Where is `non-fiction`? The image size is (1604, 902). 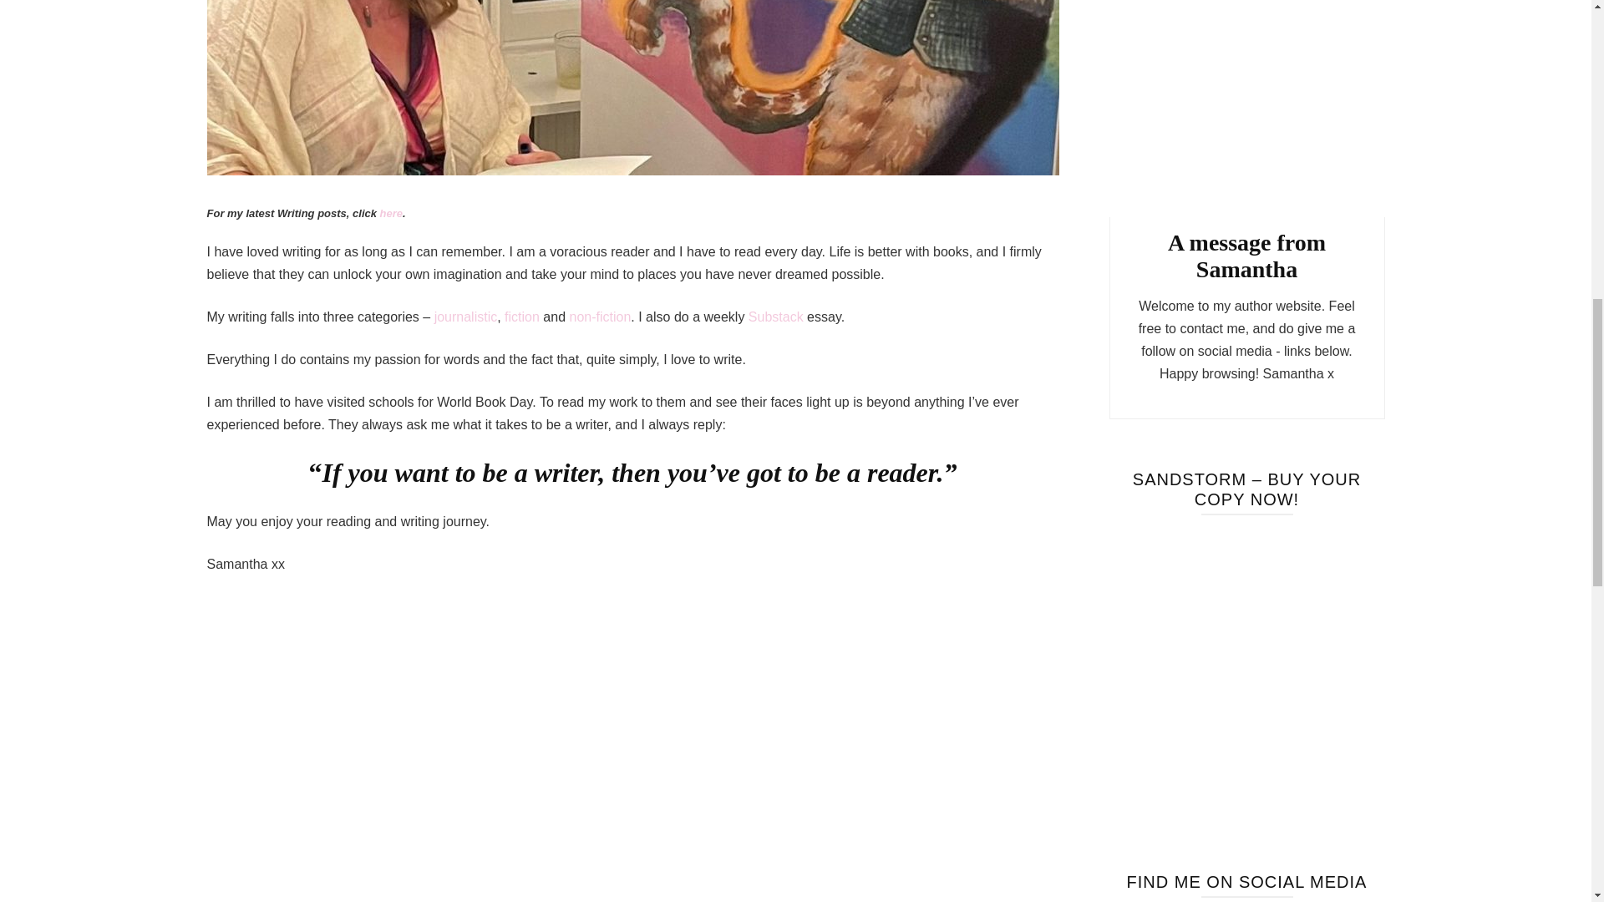
non-fiction is located at coordinates (600, 317).